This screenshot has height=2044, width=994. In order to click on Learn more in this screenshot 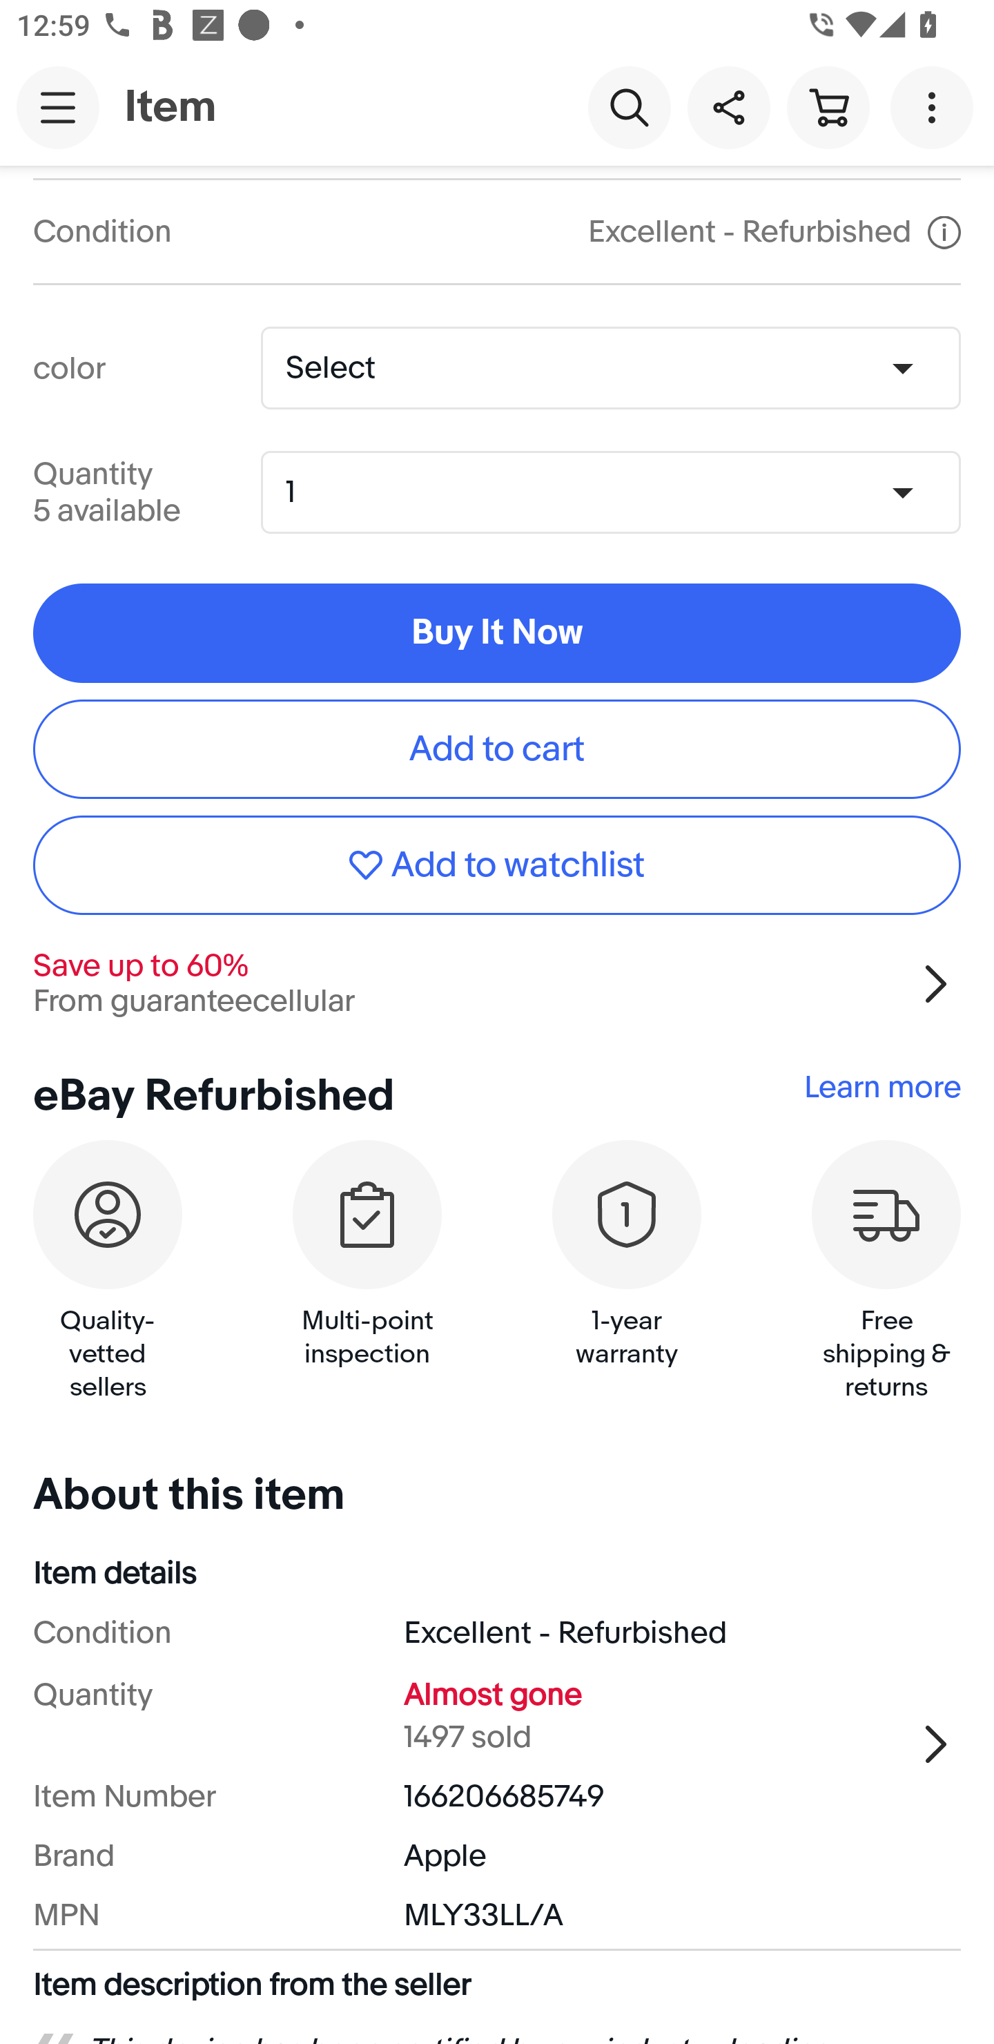, I will do `click(882, 1087)`.